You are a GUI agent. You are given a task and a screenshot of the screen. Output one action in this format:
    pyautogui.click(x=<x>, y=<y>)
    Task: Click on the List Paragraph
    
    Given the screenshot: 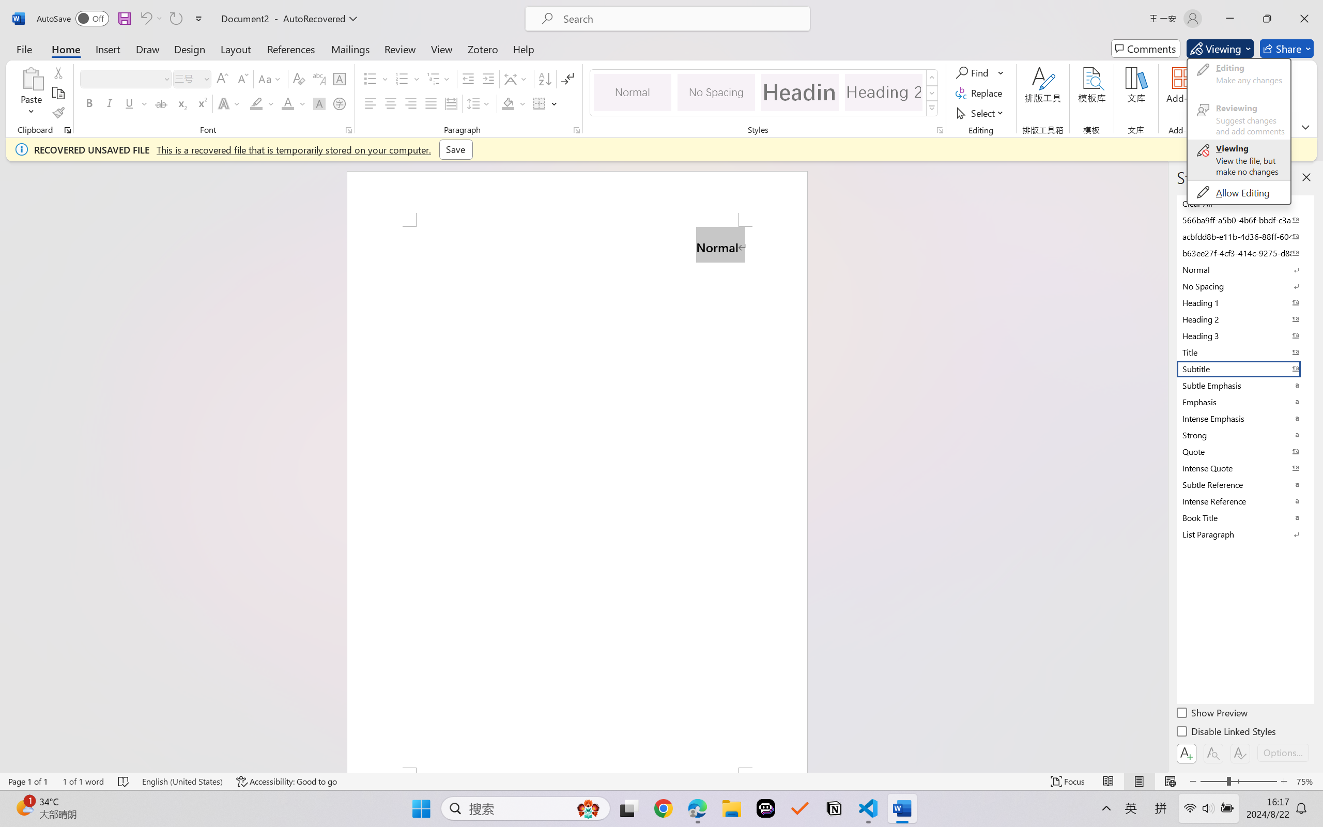 What is the action you would take?
    pyautogui.click(x=1244, y=534)
    